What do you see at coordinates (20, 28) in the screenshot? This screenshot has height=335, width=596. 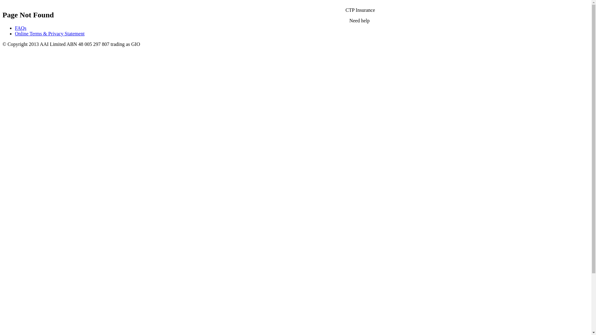 I see `FAQs` at bounding box center [20, 28].